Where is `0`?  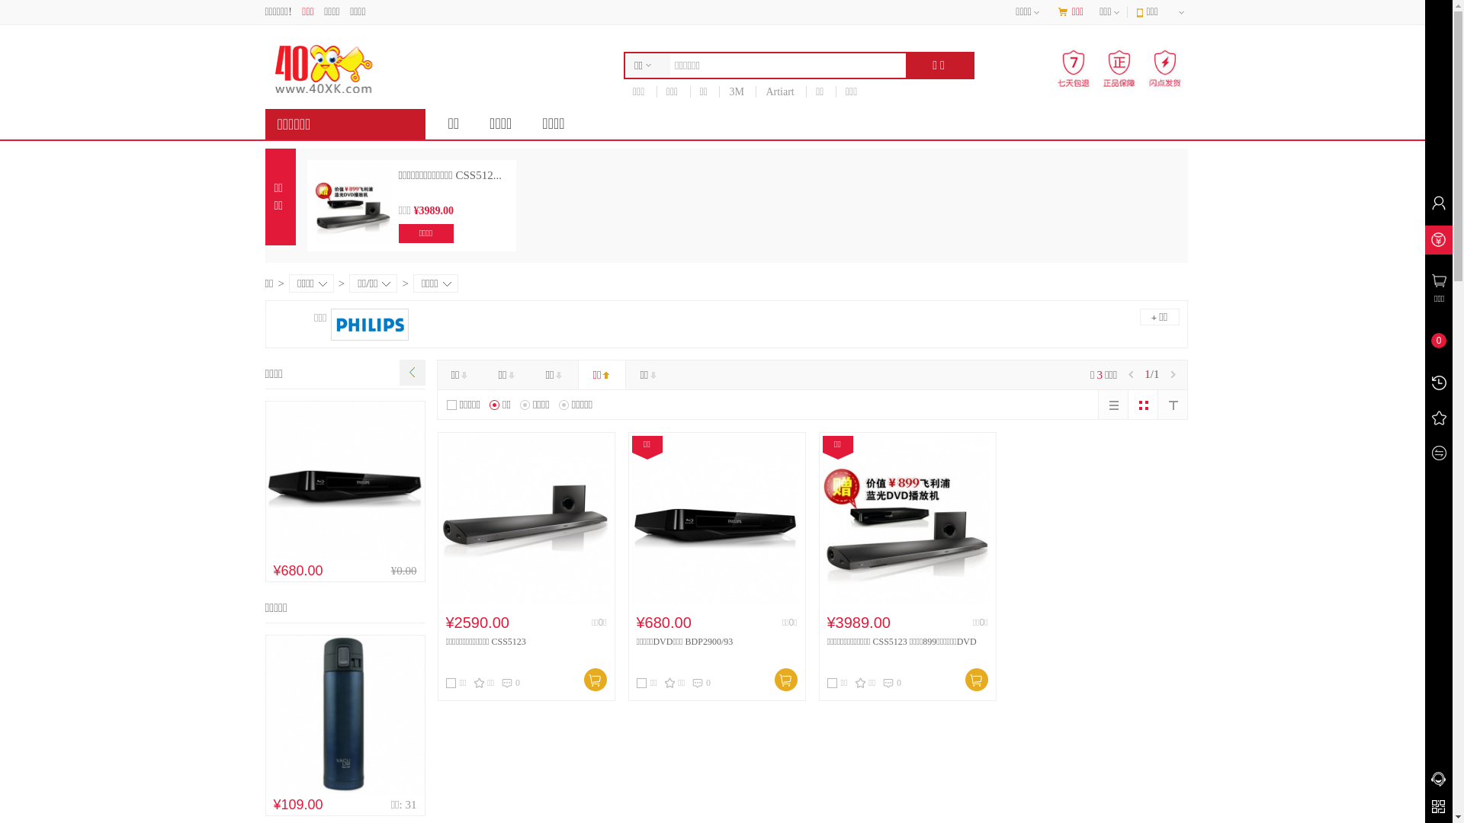
0 is located at coordinates (892, 683).